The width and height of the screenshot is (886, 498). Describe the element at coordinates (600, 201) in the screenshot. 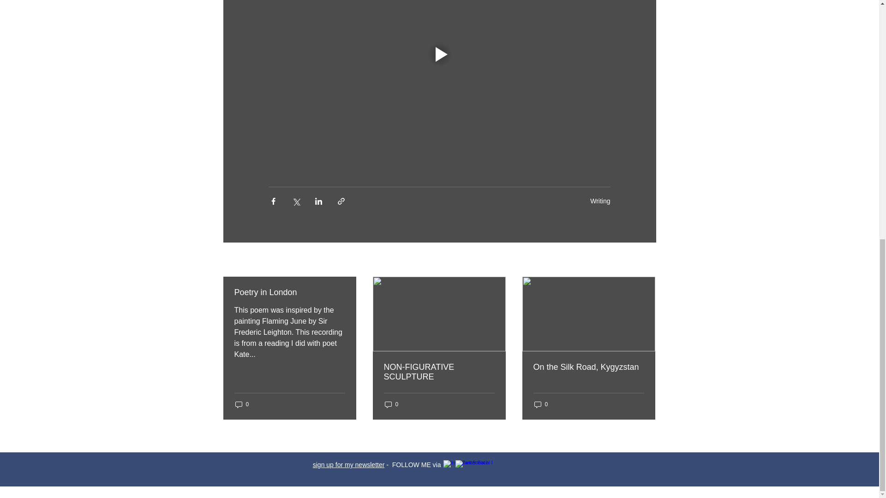

I see `Writing` at that location.